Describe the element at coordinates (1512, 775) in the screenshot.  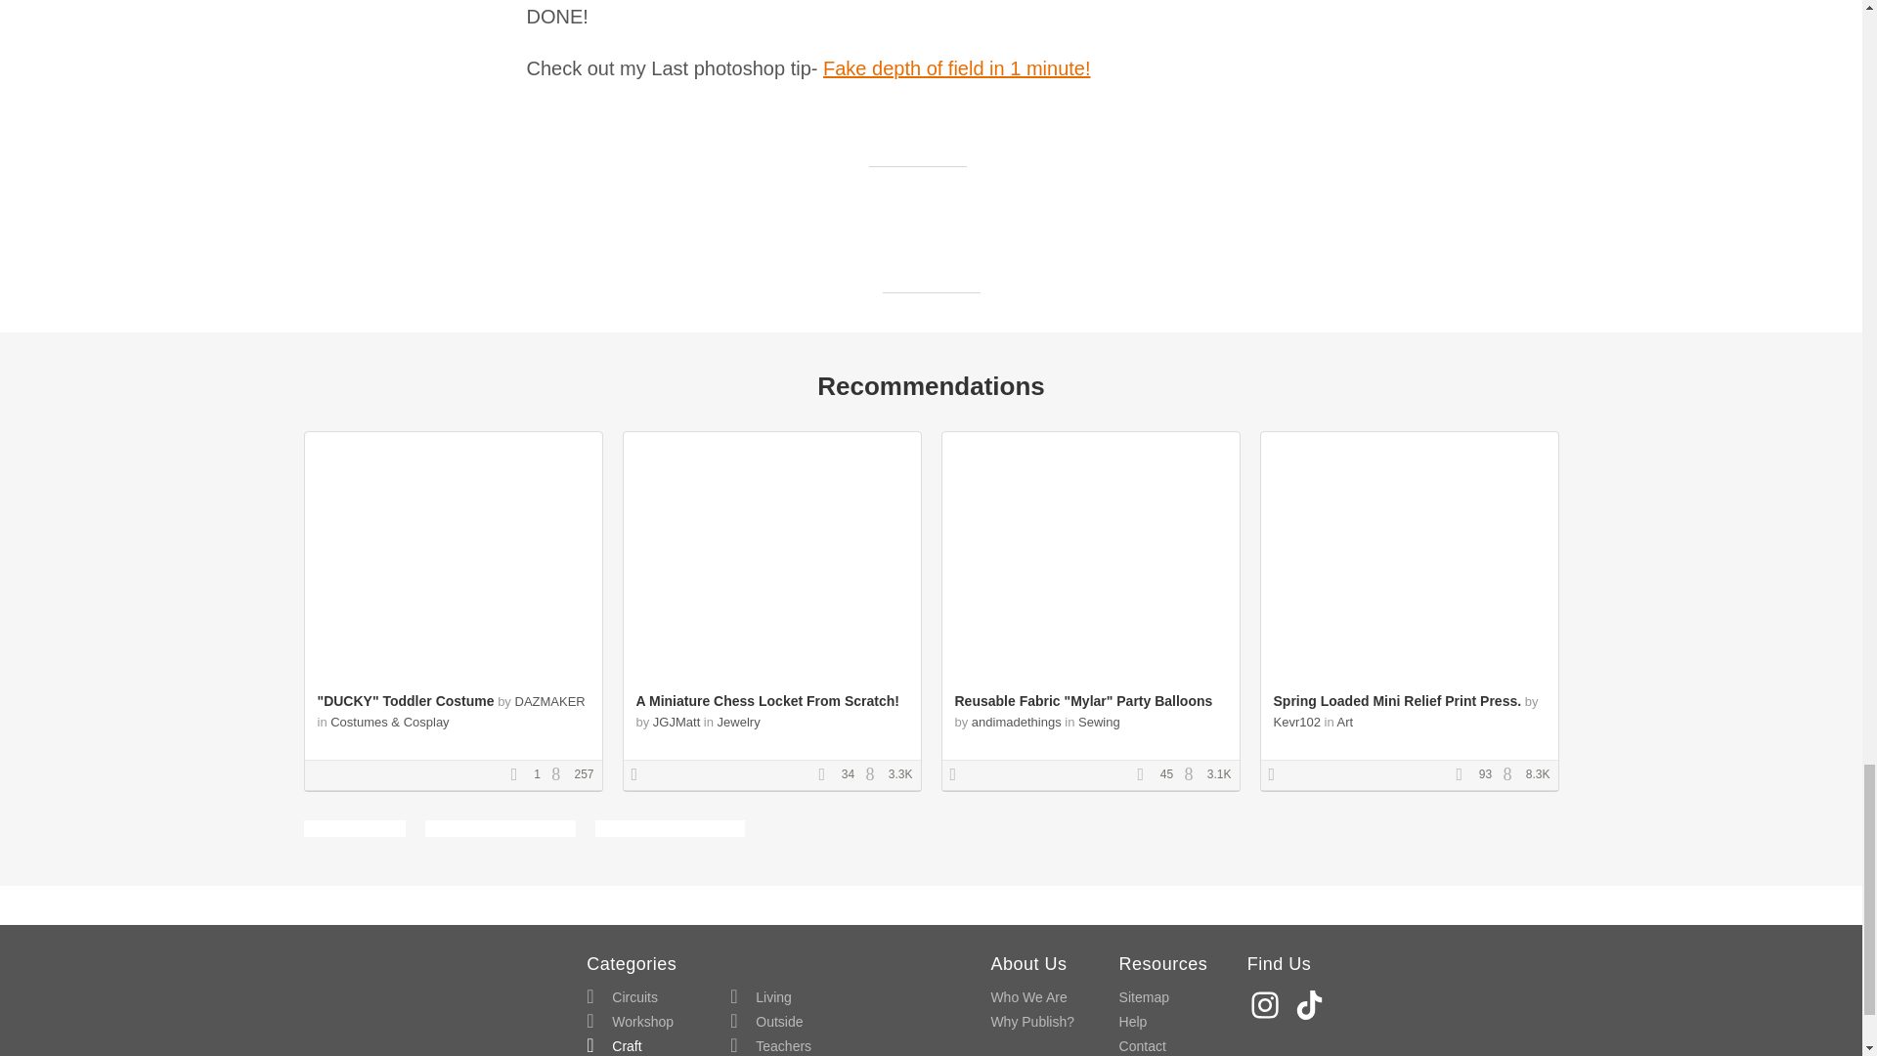
I see `Views Count` at that location.